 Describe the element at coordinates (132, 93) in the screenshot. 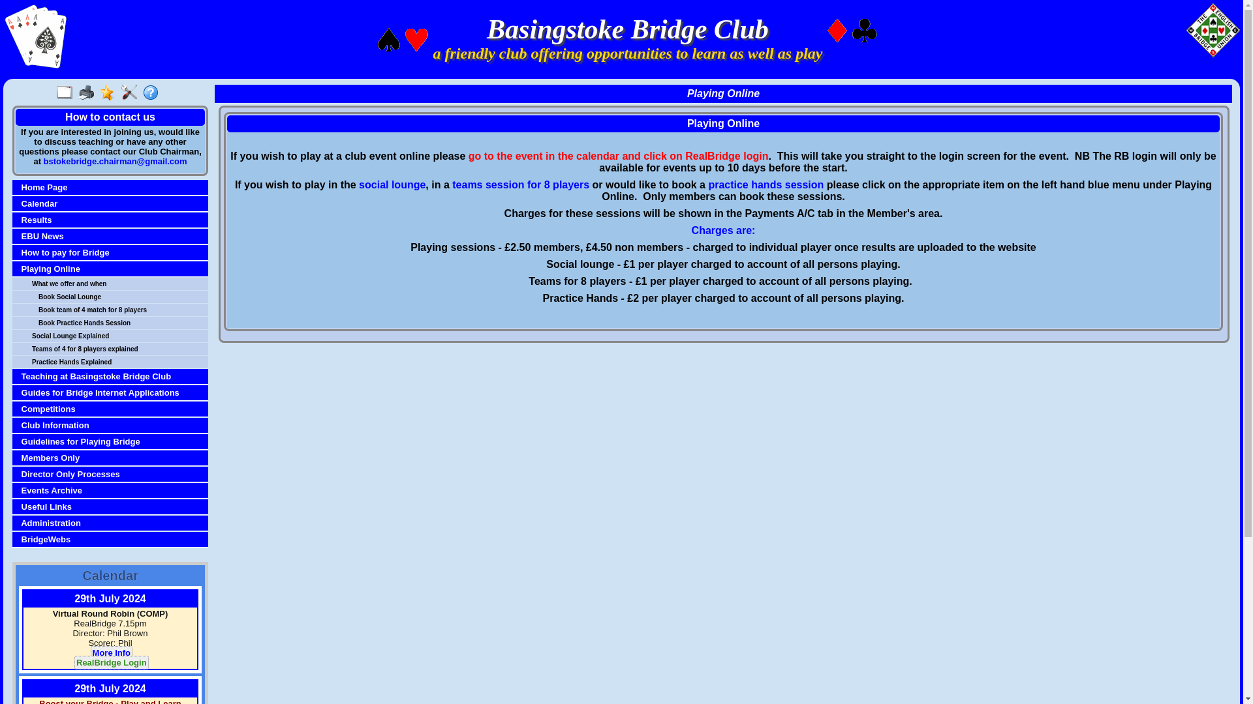

I see `Web Administration` at that location.